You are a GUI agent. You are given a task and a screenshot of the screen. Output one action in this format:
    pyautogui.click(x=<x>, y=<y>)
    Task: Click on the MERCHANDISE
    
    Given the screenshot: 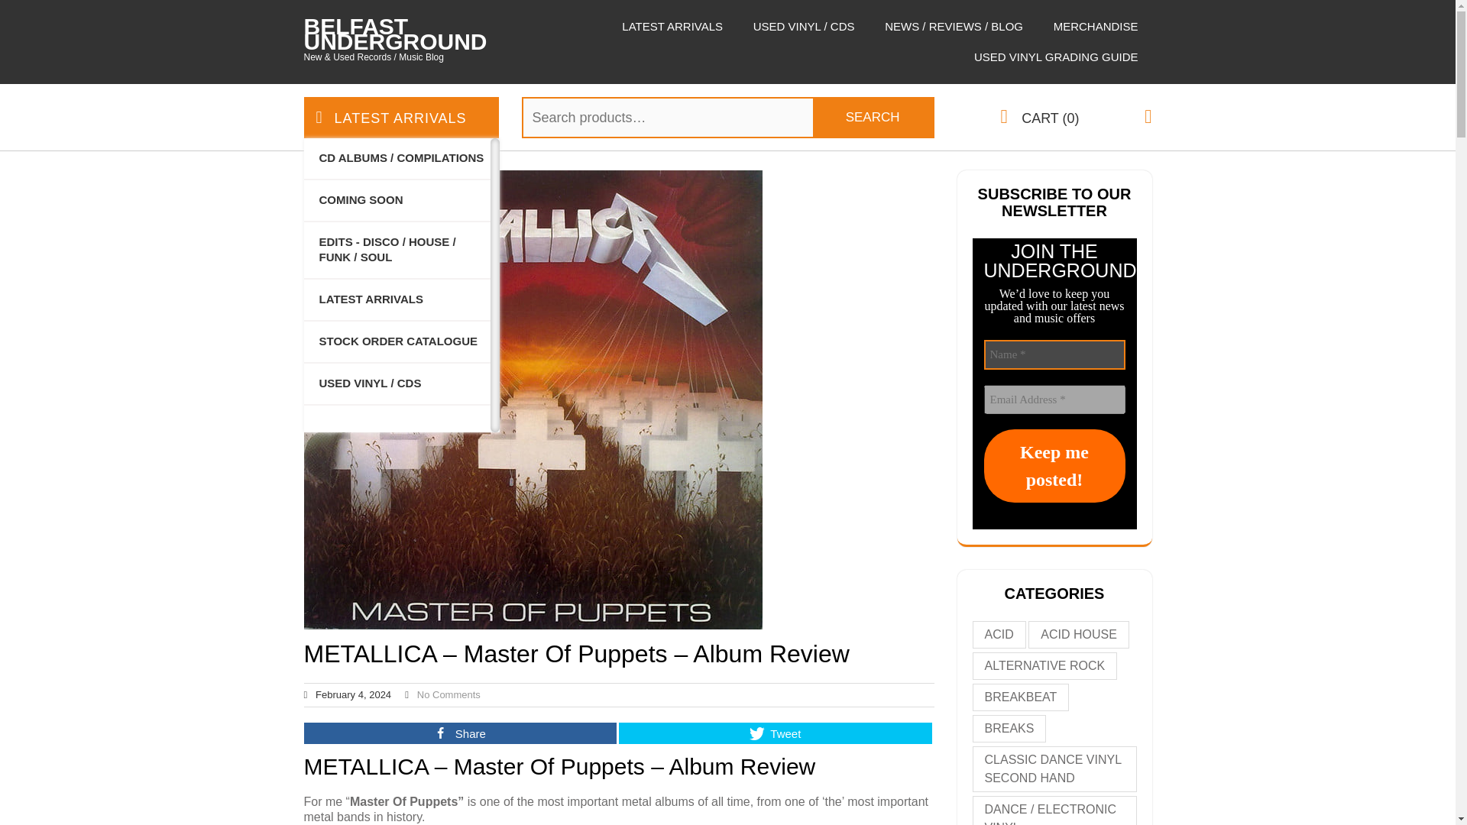 What is the action you would take?
    pyautogui.click(x=1096, y=27)
    